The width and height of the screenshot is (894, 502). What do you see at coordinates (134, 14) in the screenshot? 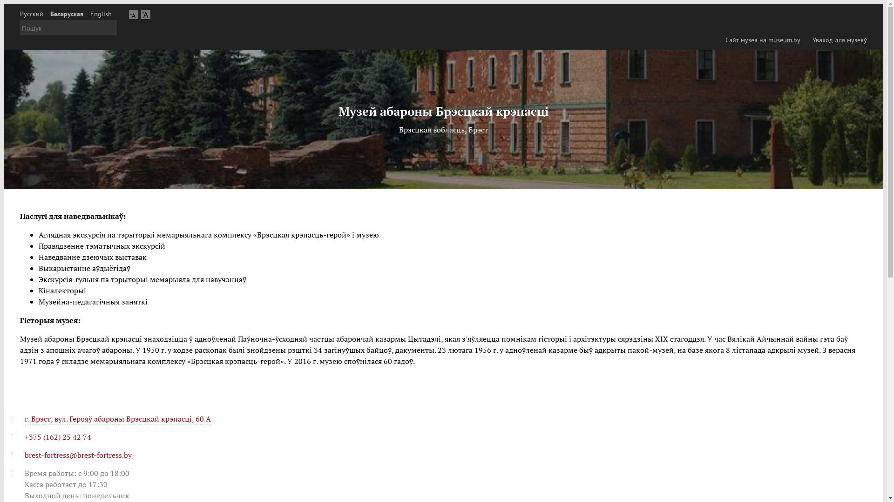
I see `A` at bounding box center [134, 14].